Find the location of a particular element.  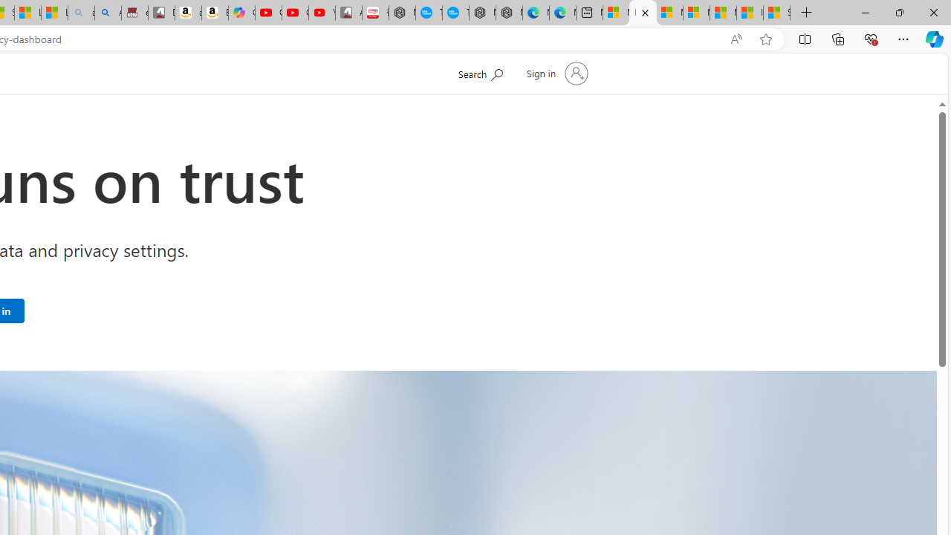

Search Microsoft.com is located at coordinates (480, 72).